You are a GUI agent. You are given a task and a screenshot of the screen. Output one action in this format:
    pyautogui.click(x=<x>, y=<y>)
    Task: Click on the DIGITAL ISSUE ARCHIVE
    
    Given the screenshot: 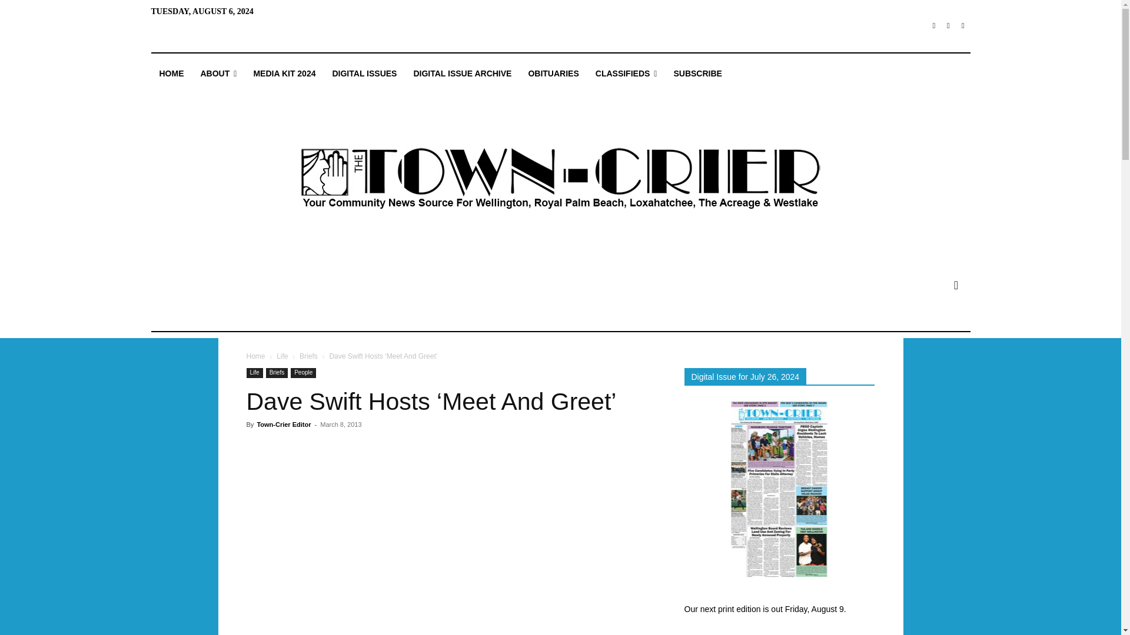 What is the action you would take?
    pyautogui.click(x=462, y=73)
    